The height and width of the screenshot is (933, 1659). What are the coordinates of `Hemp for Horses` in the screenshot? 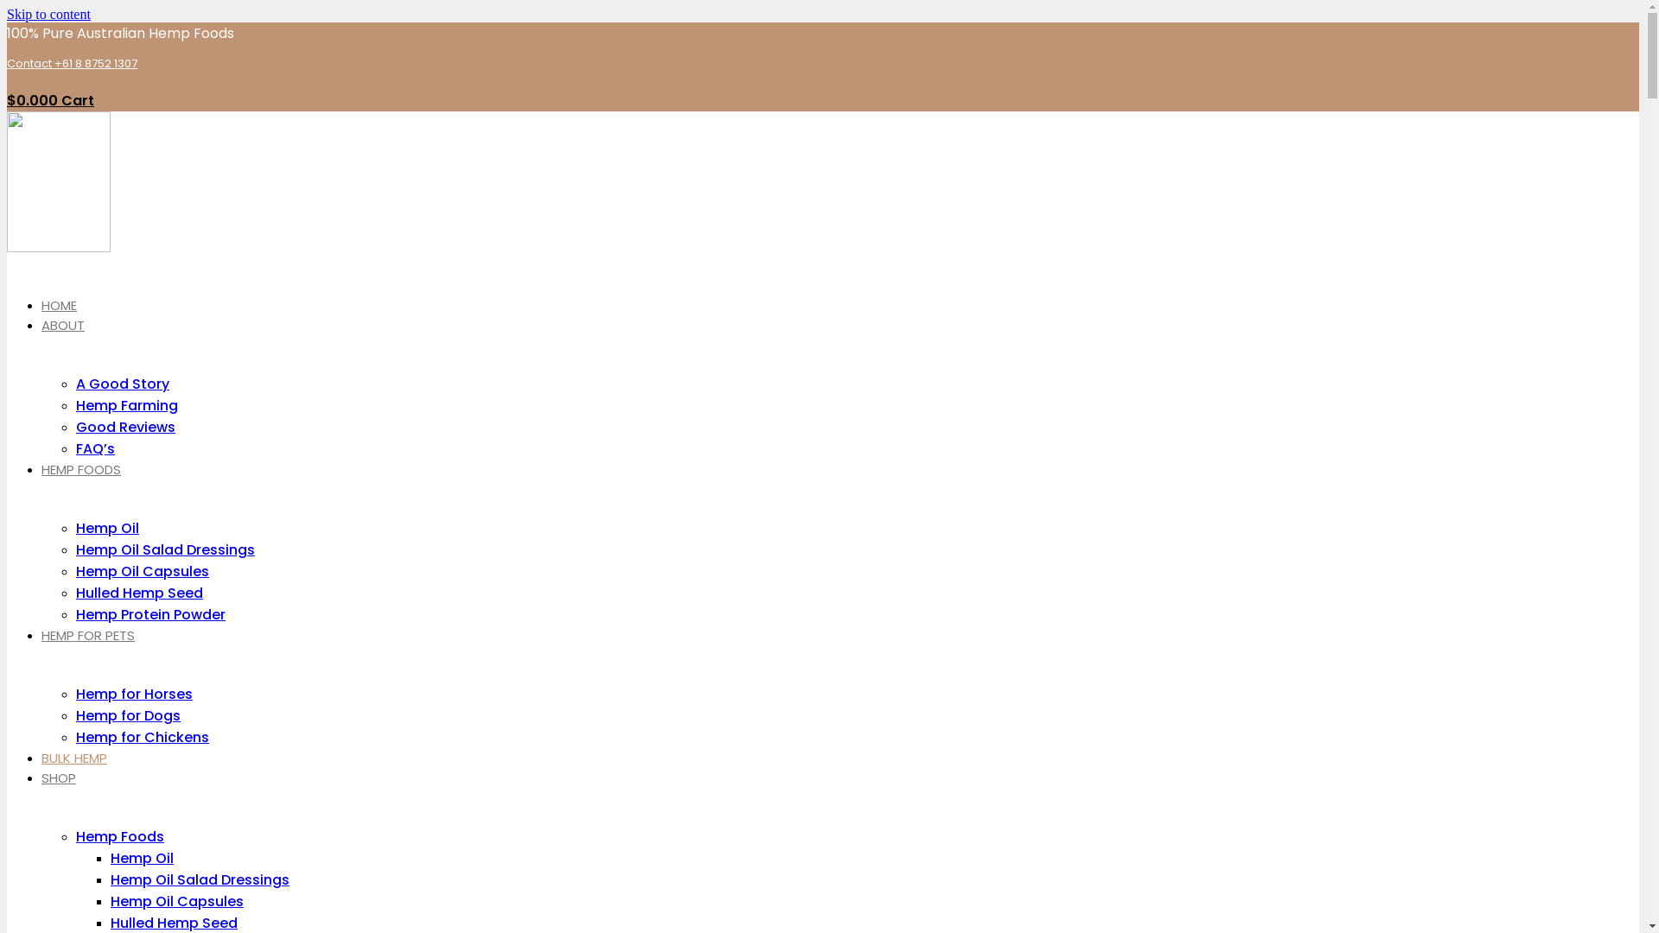 It's located at (135, 695).